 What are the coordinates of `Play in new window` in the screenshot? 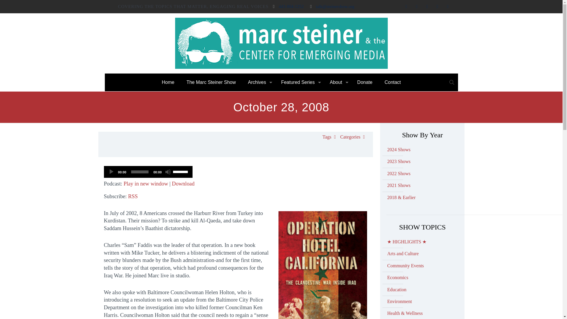 It's located at (146, 184).